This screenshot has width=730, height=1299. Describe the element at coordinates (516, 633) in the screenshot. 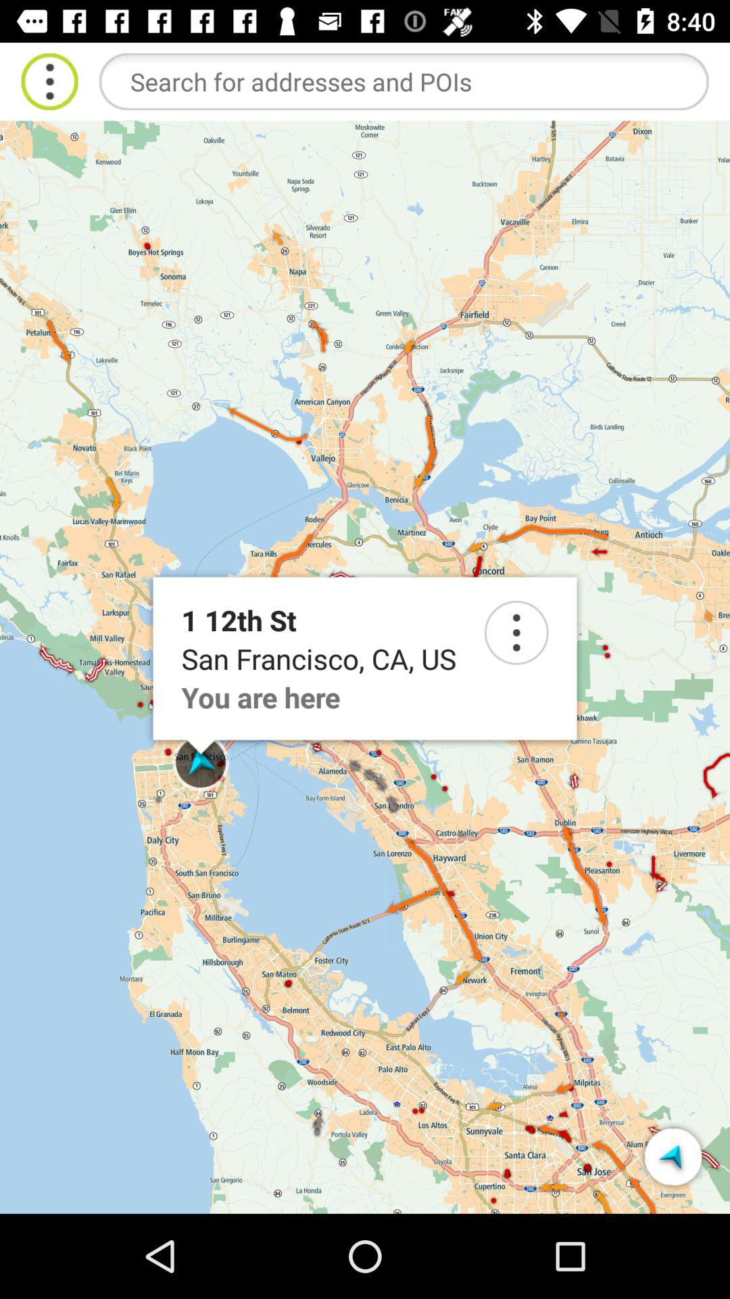

I see `go to setting` at that location.